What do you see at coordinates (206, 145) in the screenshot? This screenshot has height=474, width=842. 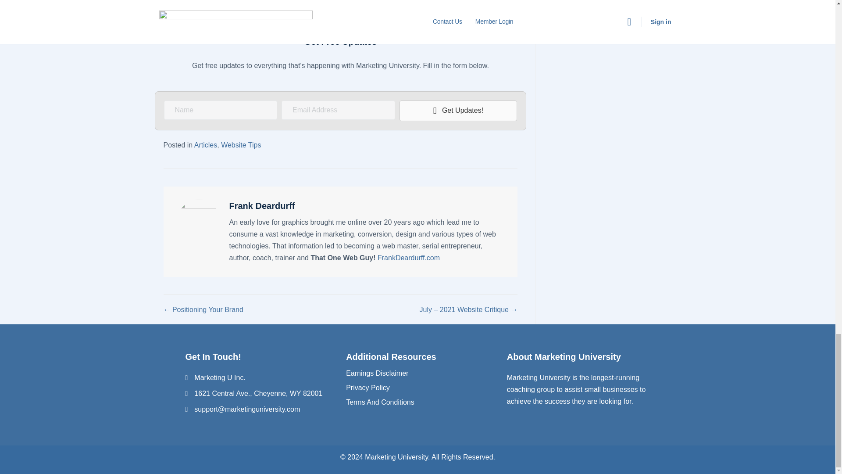 I see `Articles` at bounding box center [206, 145].